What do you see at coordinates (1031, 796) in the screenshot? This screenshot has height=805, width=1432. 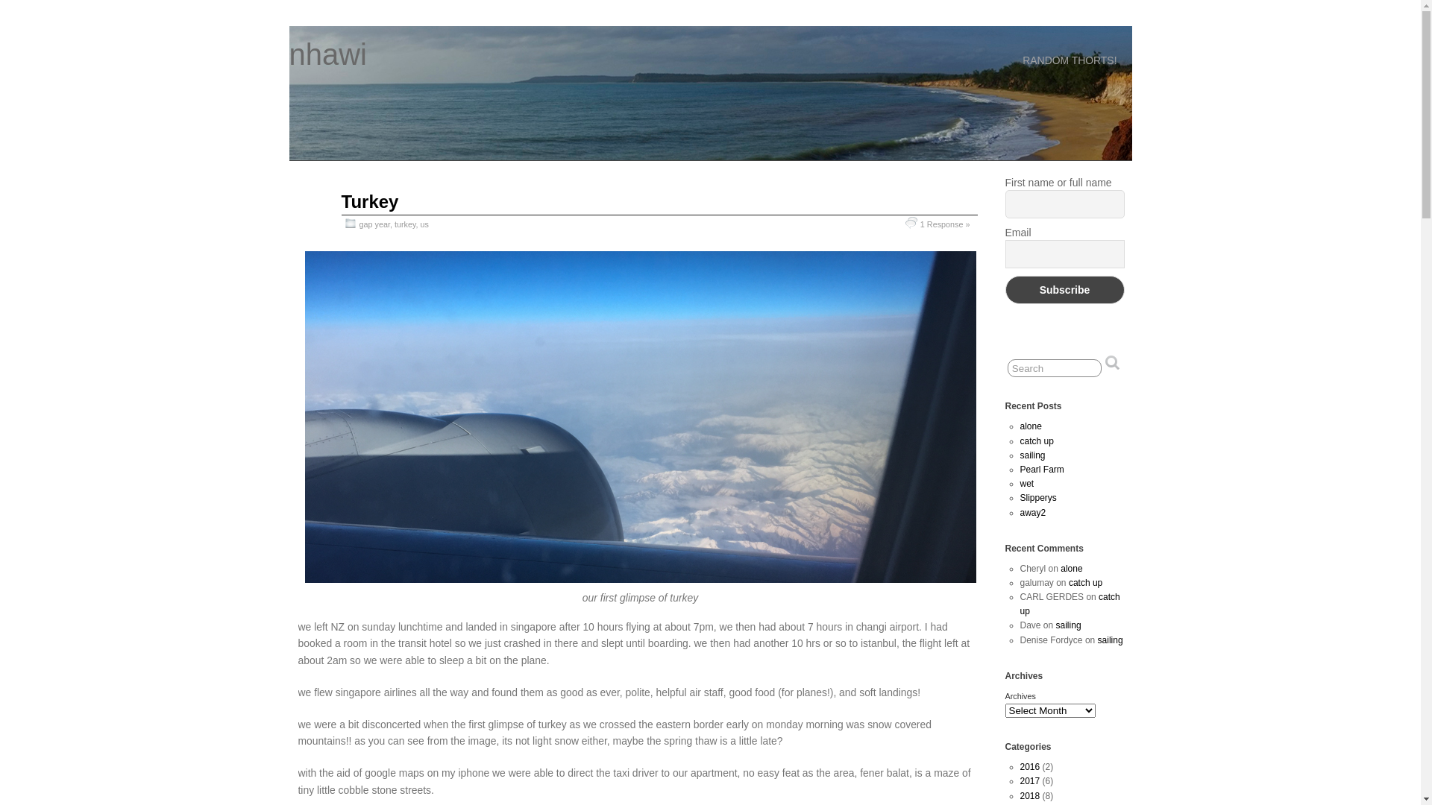 I see `2018` at bounding box center [1031, 796].